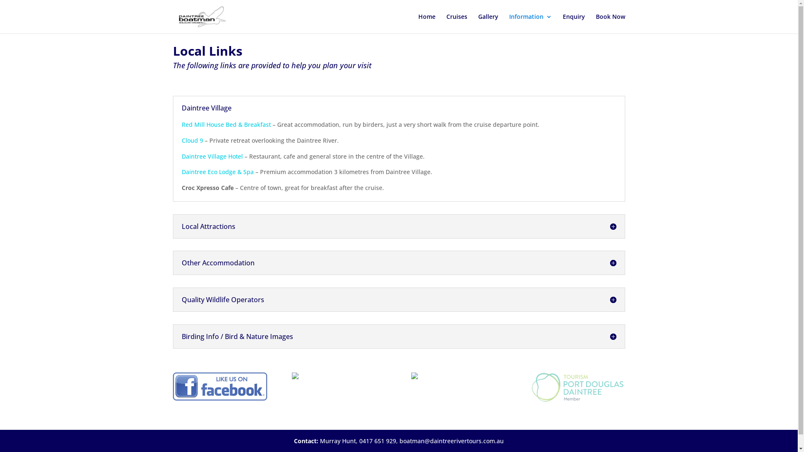 The height and width of the screenshot is (452, 804). I want to click on boatman@daintreerivertours.com.au, so click(451, 441).